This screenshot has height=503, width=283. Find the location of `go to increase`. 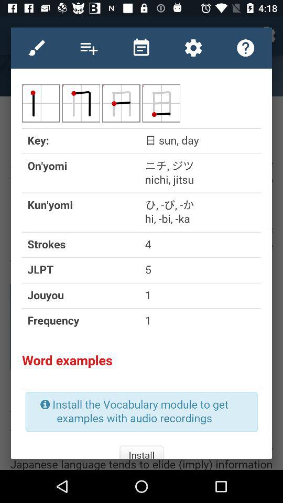

go to increase is located at coordinates (89, 48).